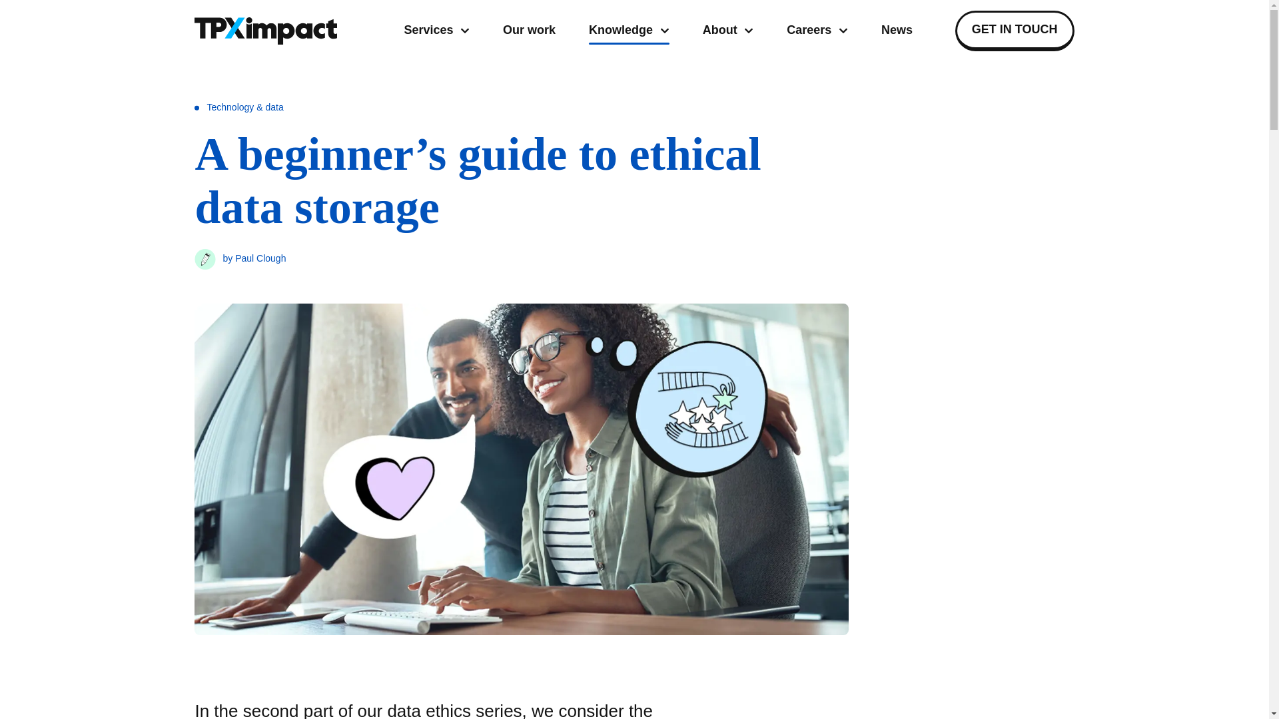  I want to click on Careers, so click(265, 31).